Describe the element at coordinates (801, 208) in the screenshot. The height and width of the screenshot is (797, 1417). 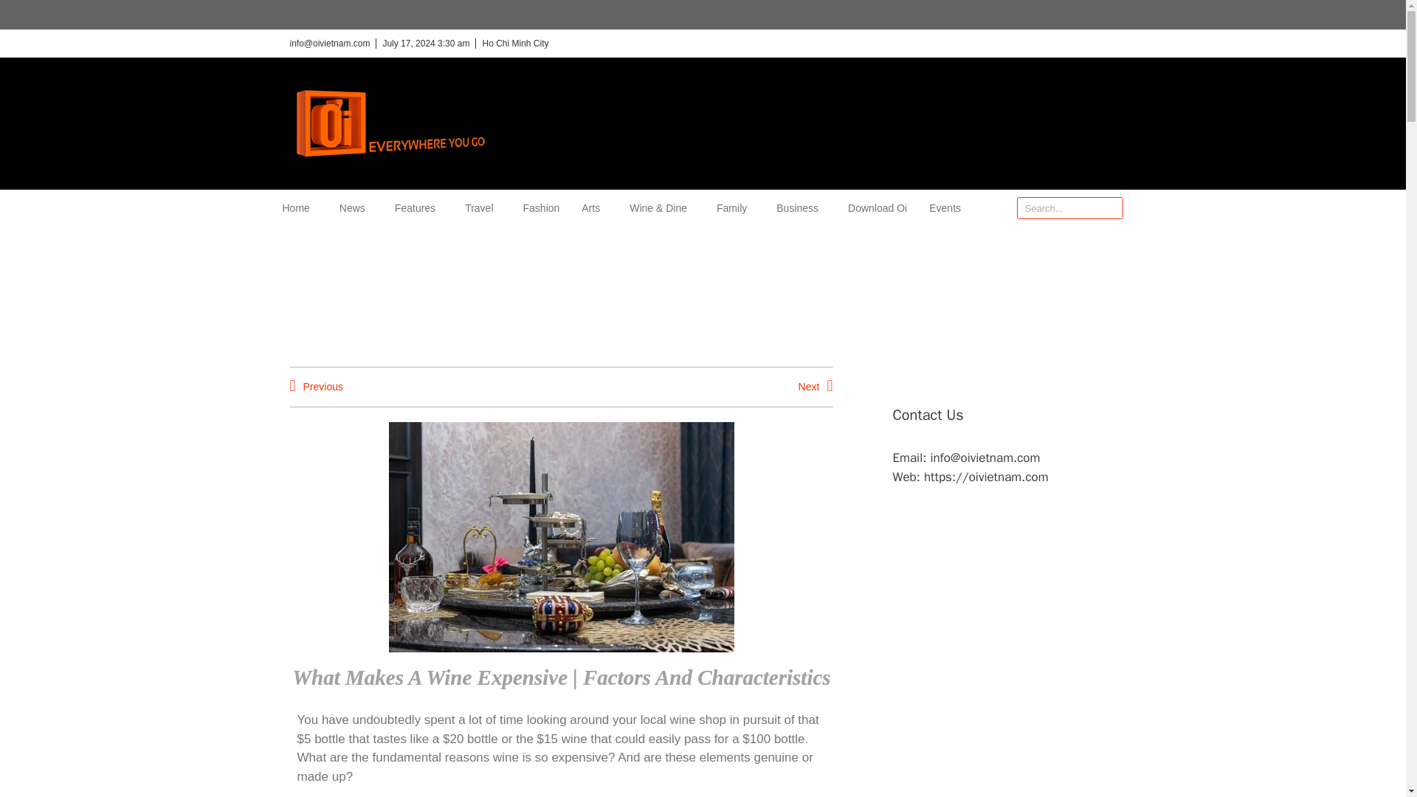
I see `Business` at that location.